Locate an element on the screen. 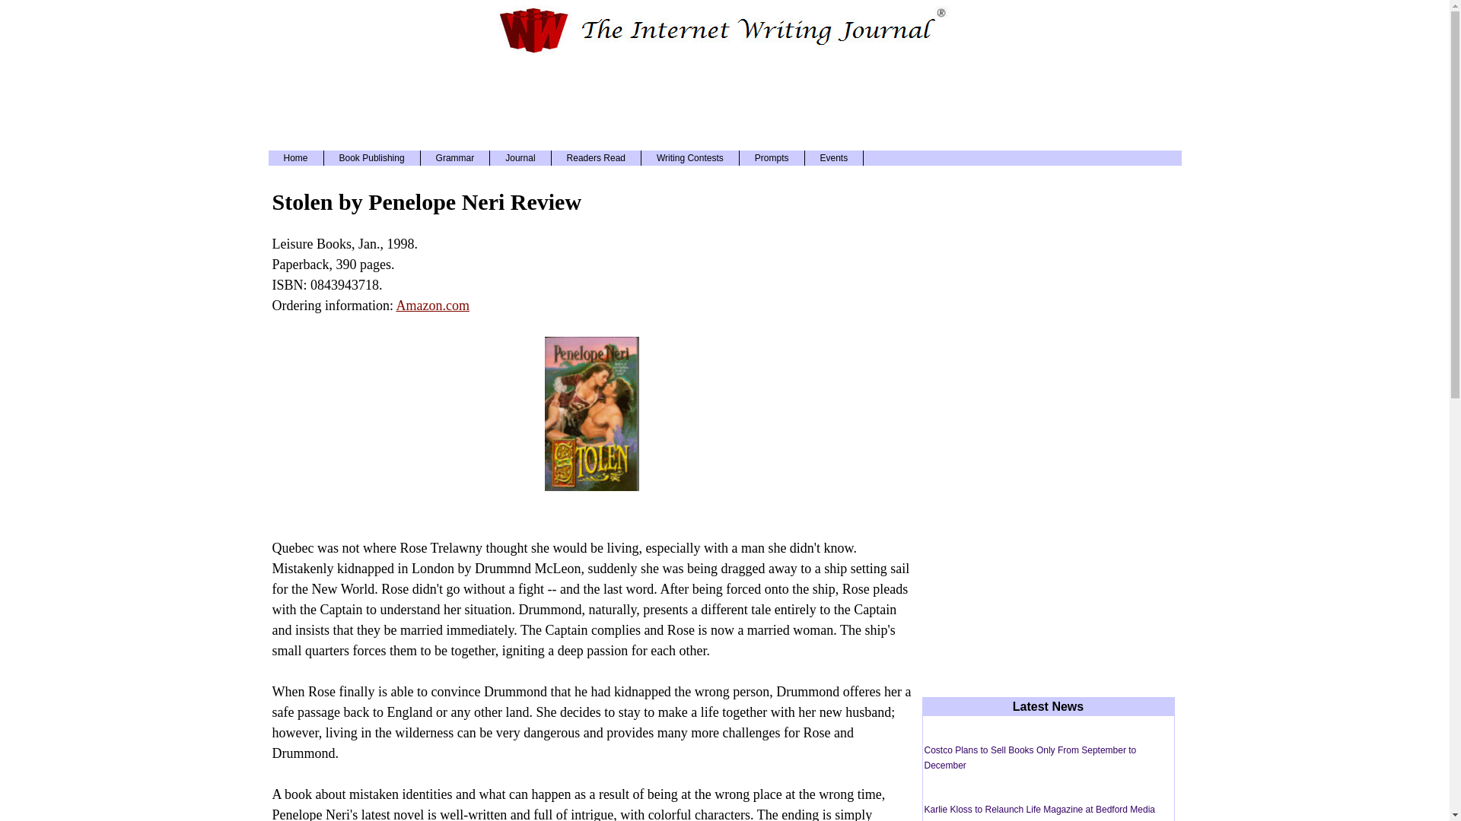 Image resolution: width=1461 pixels, height=821 pixels. Journal is located at coordinates (520, 158).